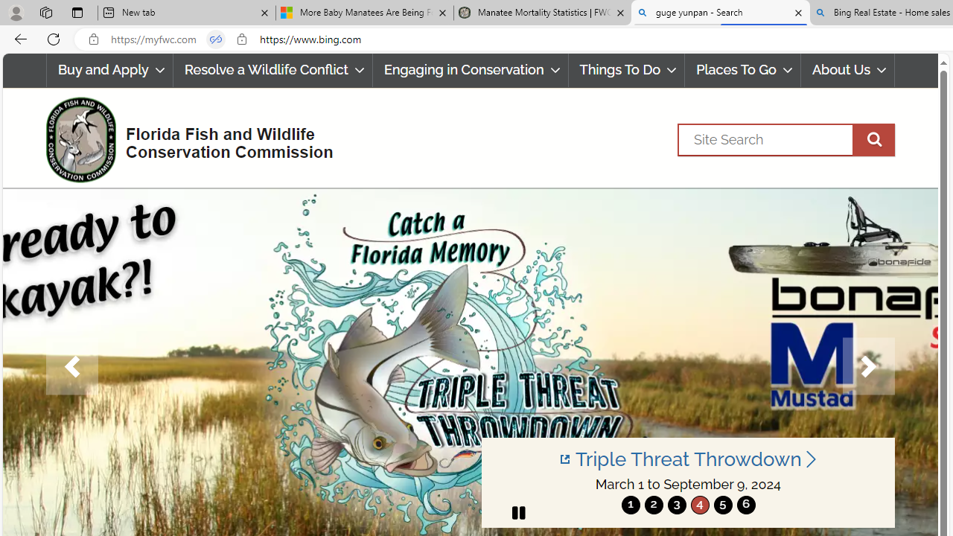 The width and height of the screenshot is (953, 536). I want to click on slider pause button, so click(518, 512).